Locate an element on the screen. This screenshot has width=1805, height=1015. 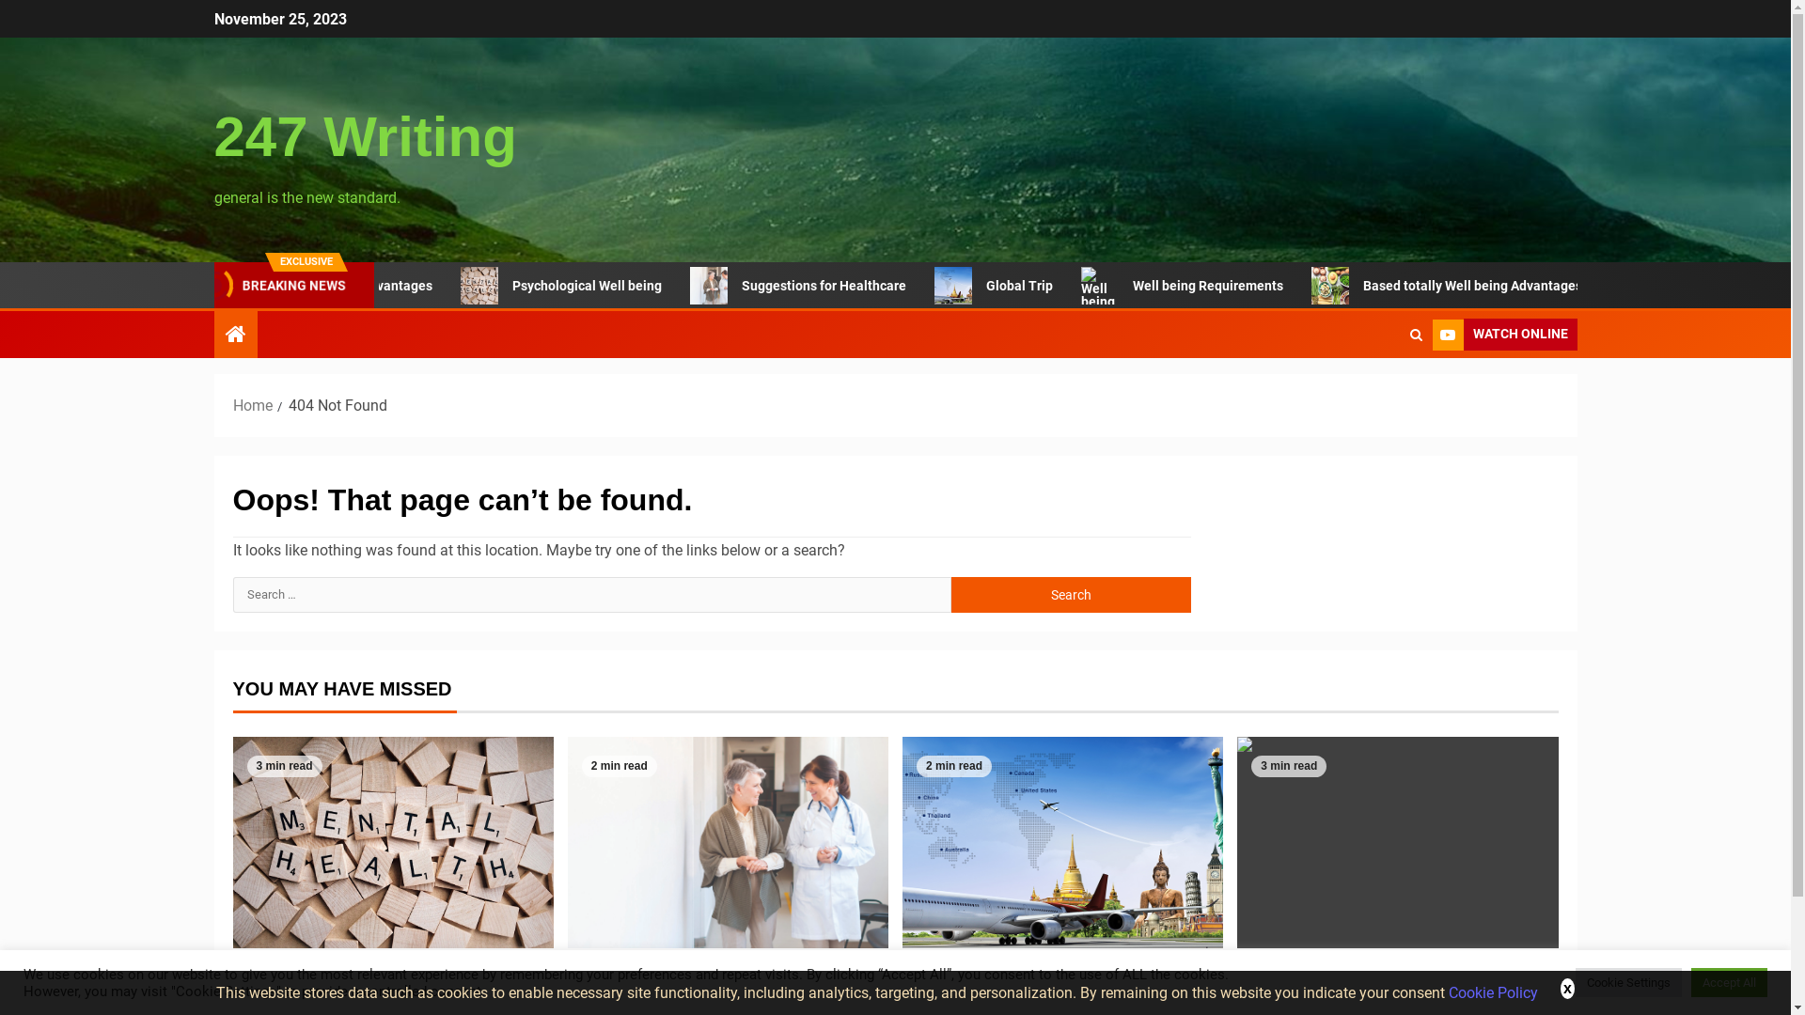
Based totally Well being Advantages is located at coordinates (1335, 286).